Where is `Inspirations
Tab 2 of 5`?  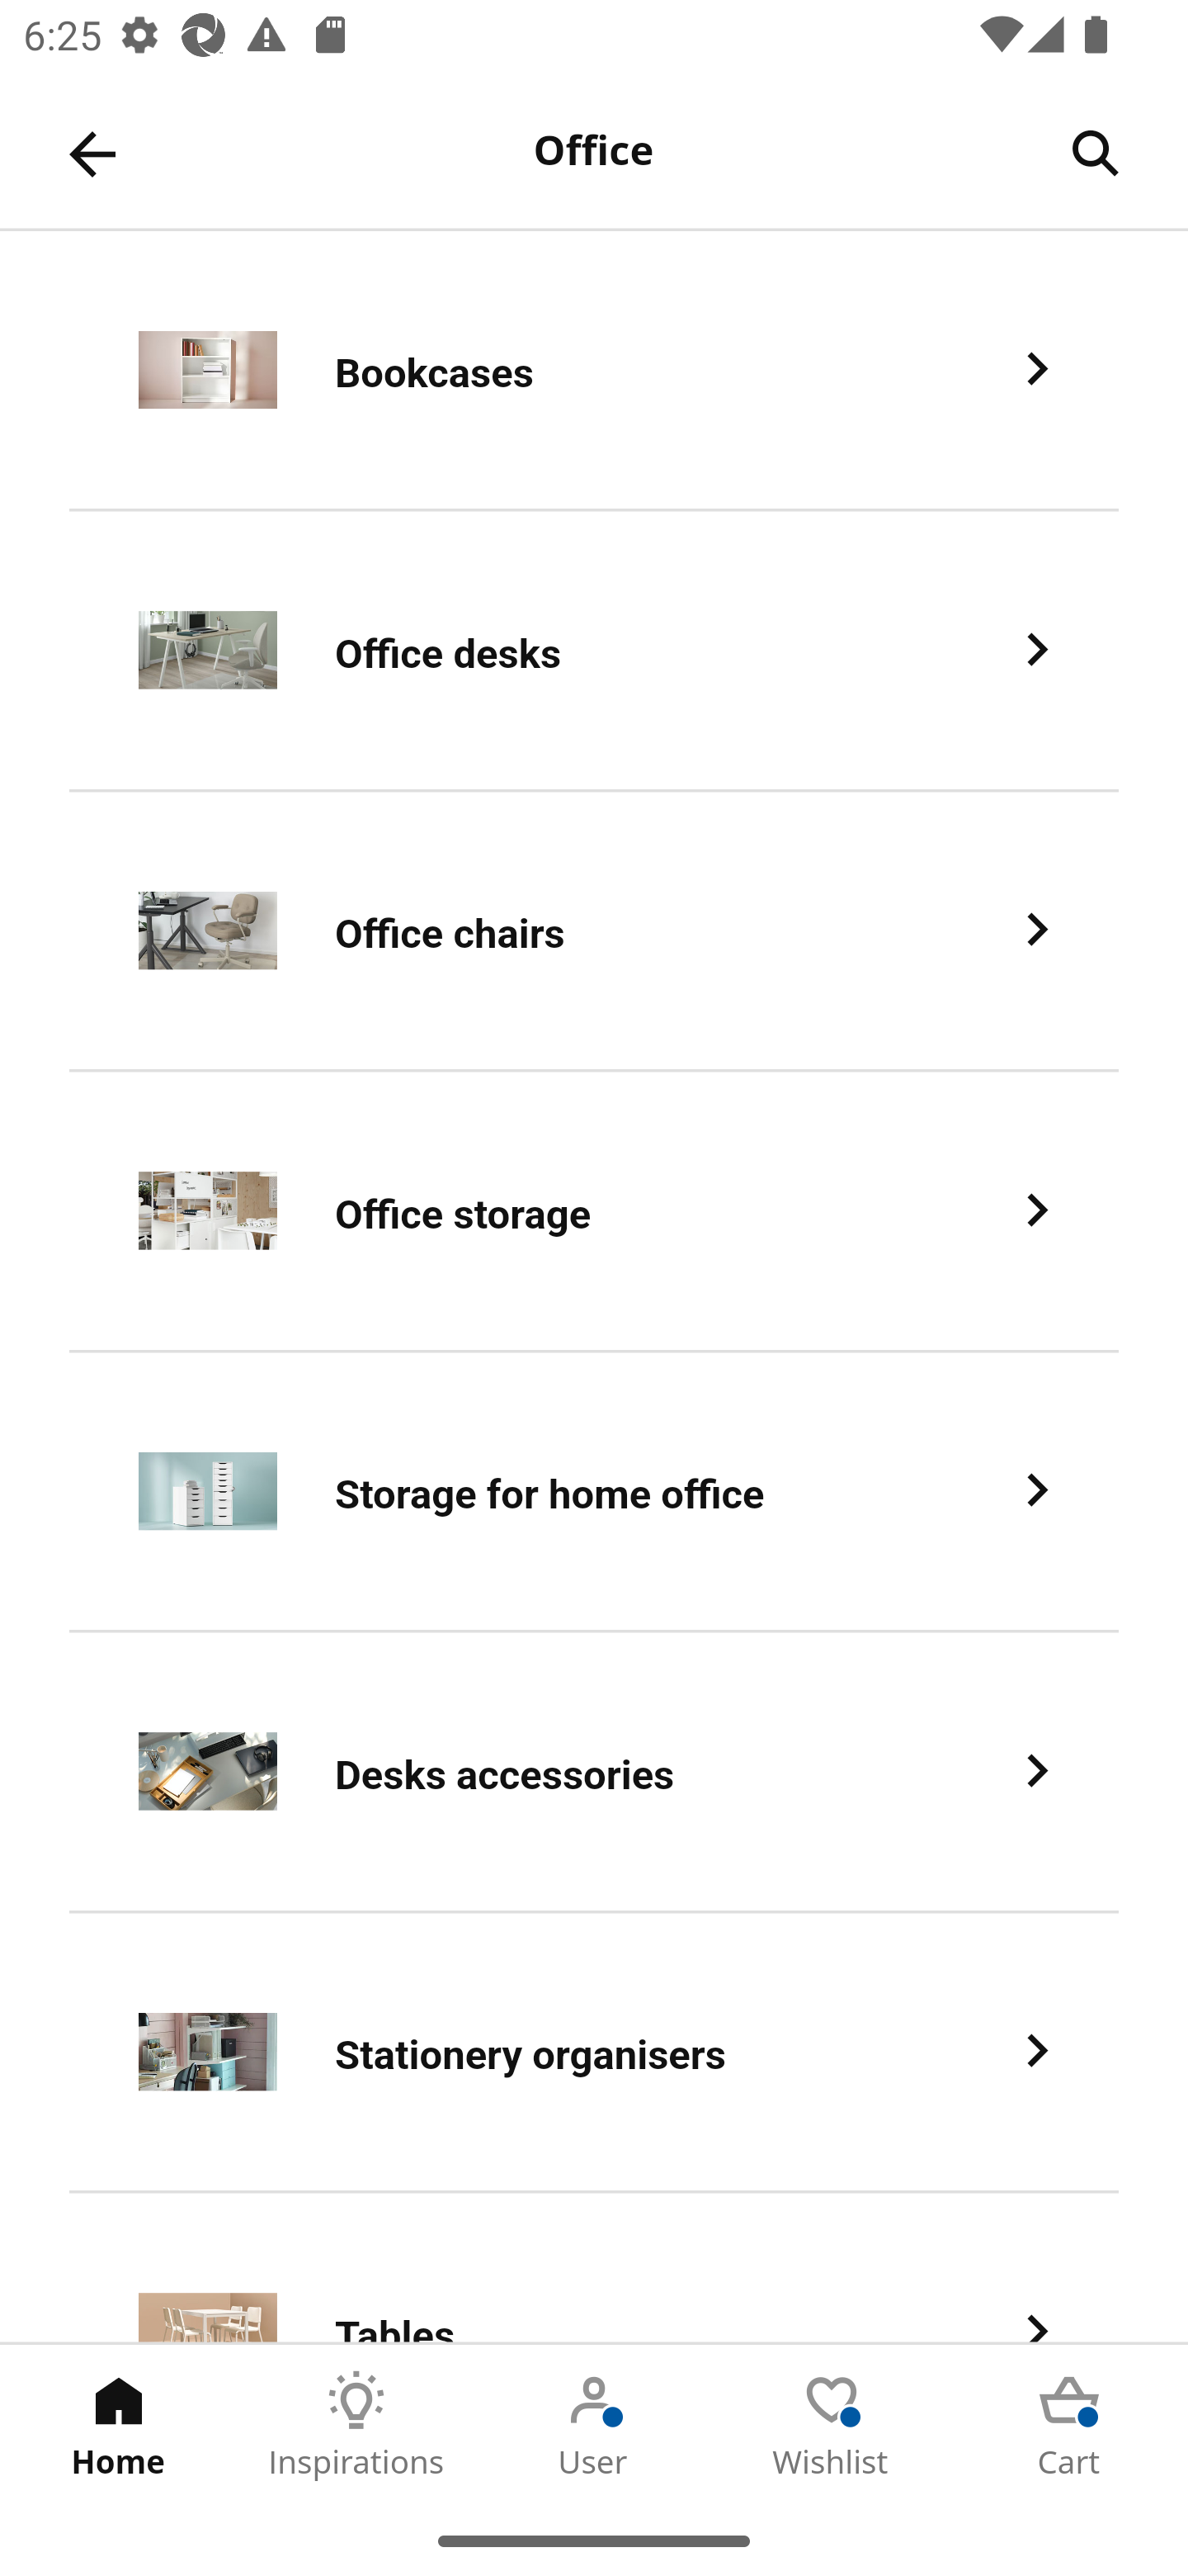
Inspirations
Tab 2 of 5 is located at coordinates (356, 2425).